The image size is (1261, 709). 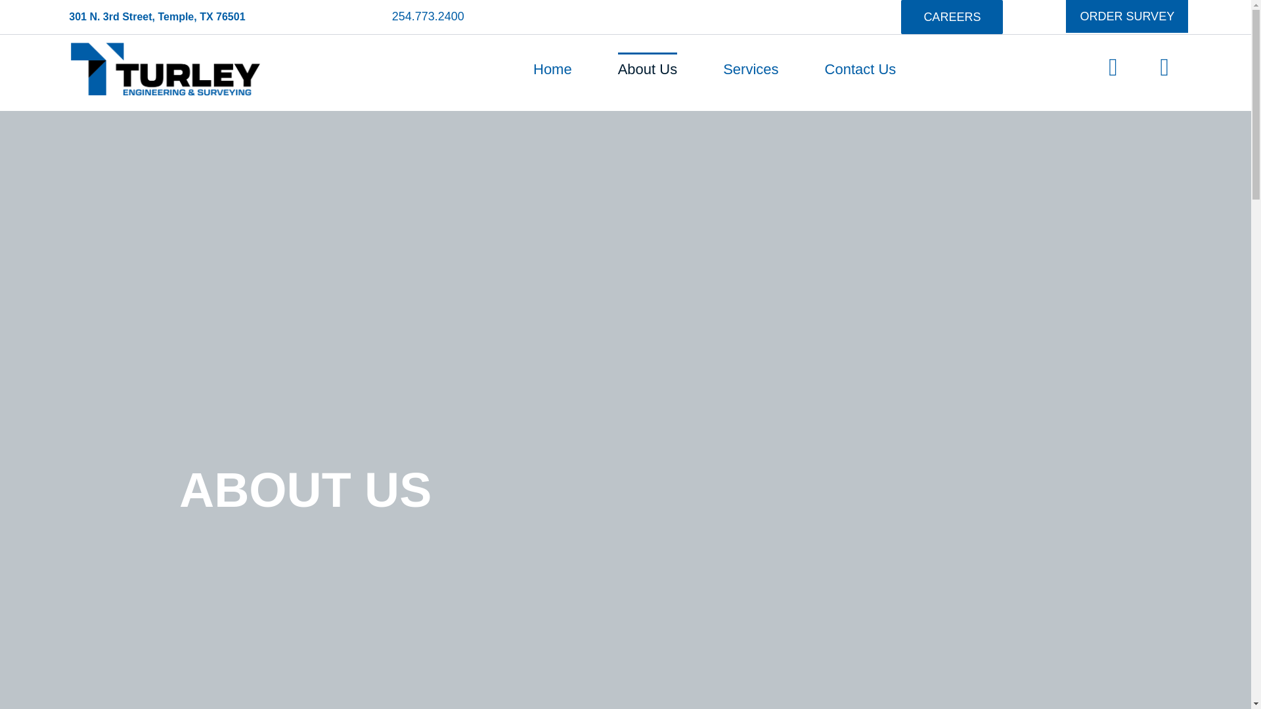 What do you see at coordinates (1126, 16) in the screenshot?
I see `ORDER SURVEY` at bounding box center [1126, 16].